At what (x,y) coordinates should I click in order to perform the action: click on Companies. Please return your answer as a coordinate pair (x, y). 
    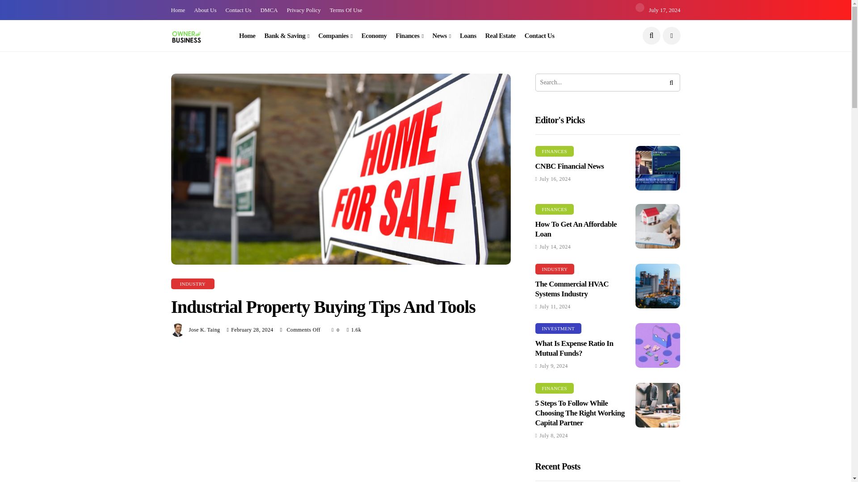
    Looking at the image, I should click on (335, 36).